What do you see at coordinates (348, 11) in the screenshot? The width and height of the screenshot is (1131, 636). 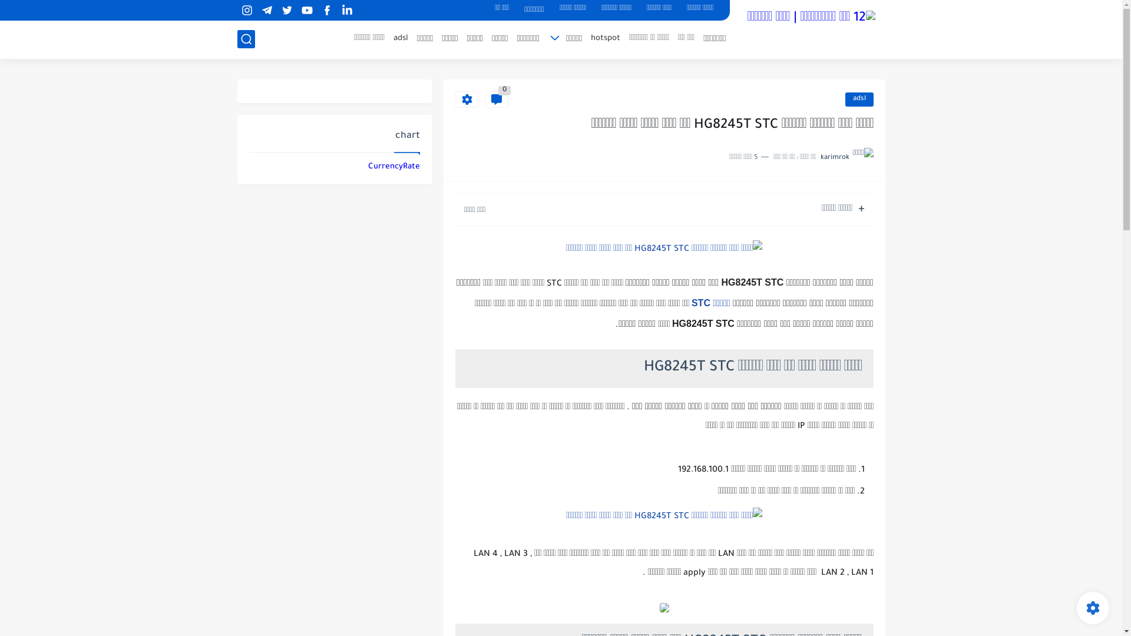 I see `linkedin` at bounding box center [348, 11].